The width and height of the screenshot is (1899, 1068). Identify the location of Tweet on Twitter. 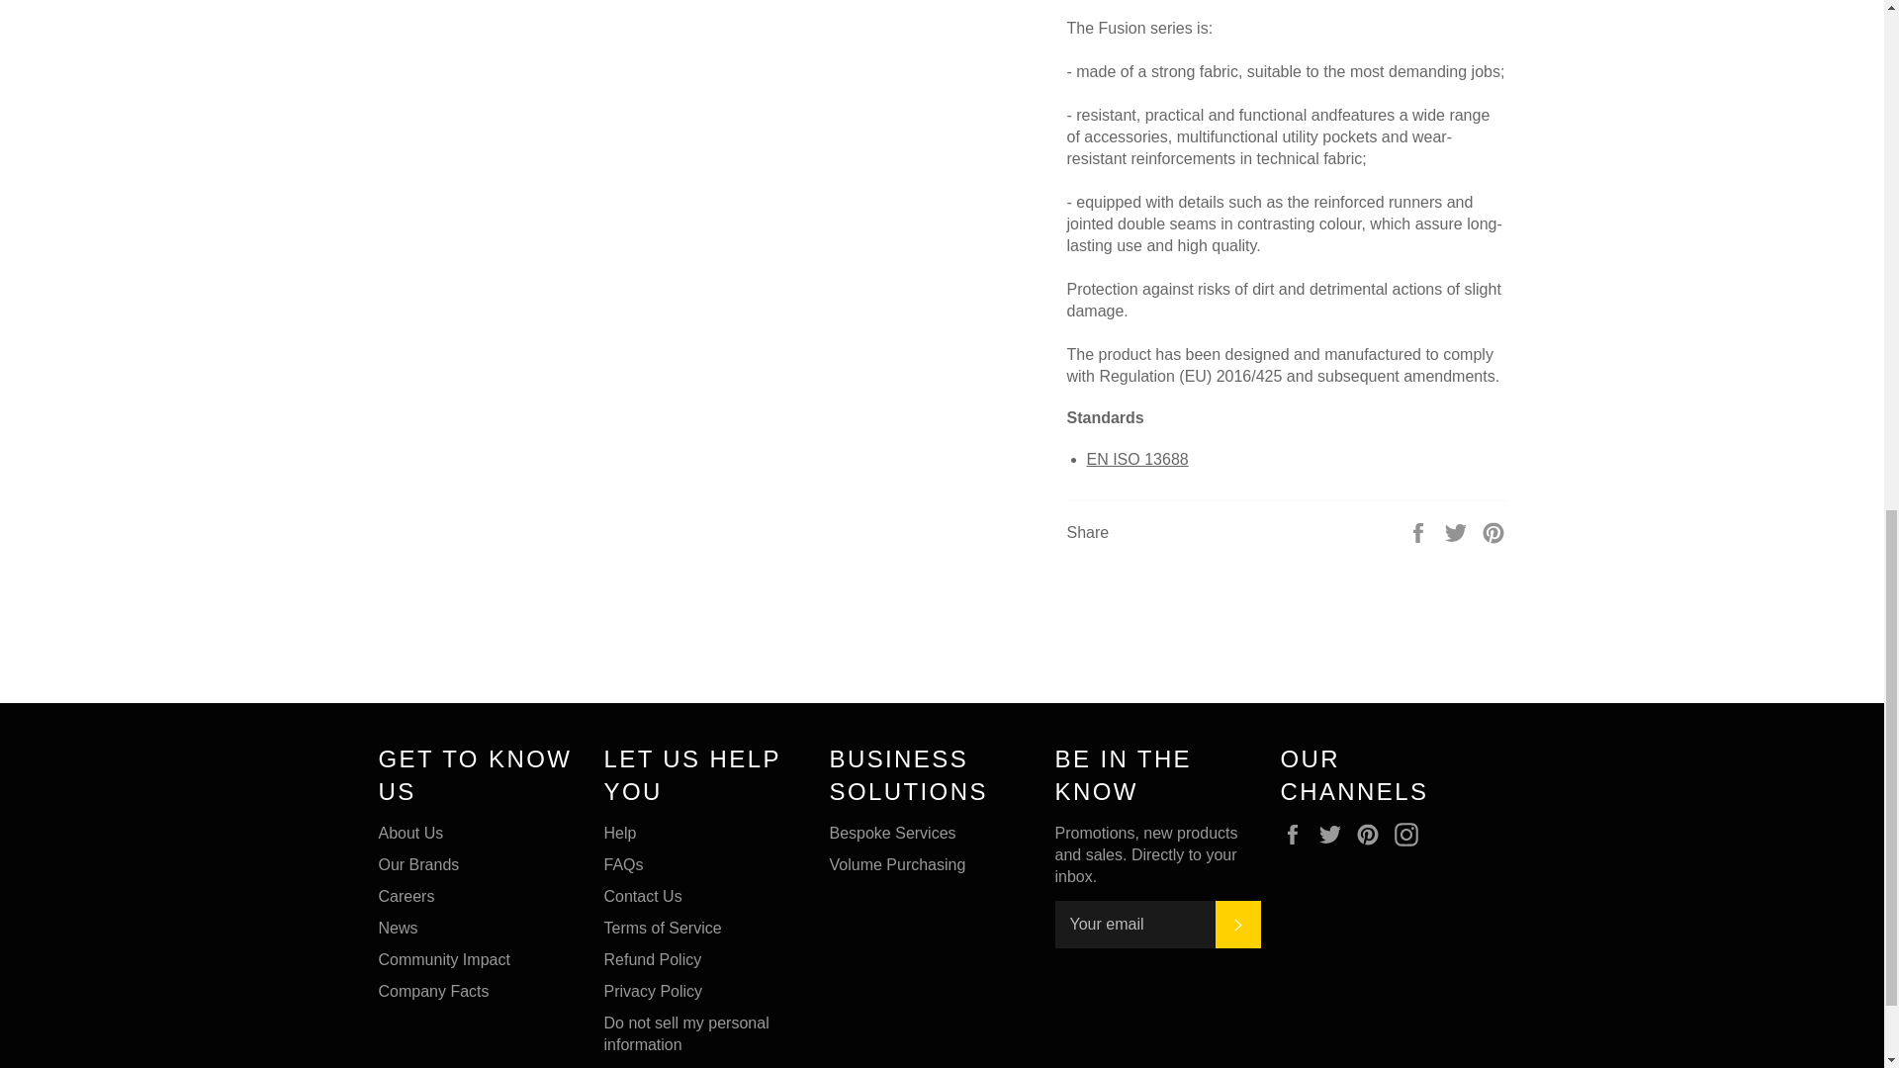
(1458, 532).